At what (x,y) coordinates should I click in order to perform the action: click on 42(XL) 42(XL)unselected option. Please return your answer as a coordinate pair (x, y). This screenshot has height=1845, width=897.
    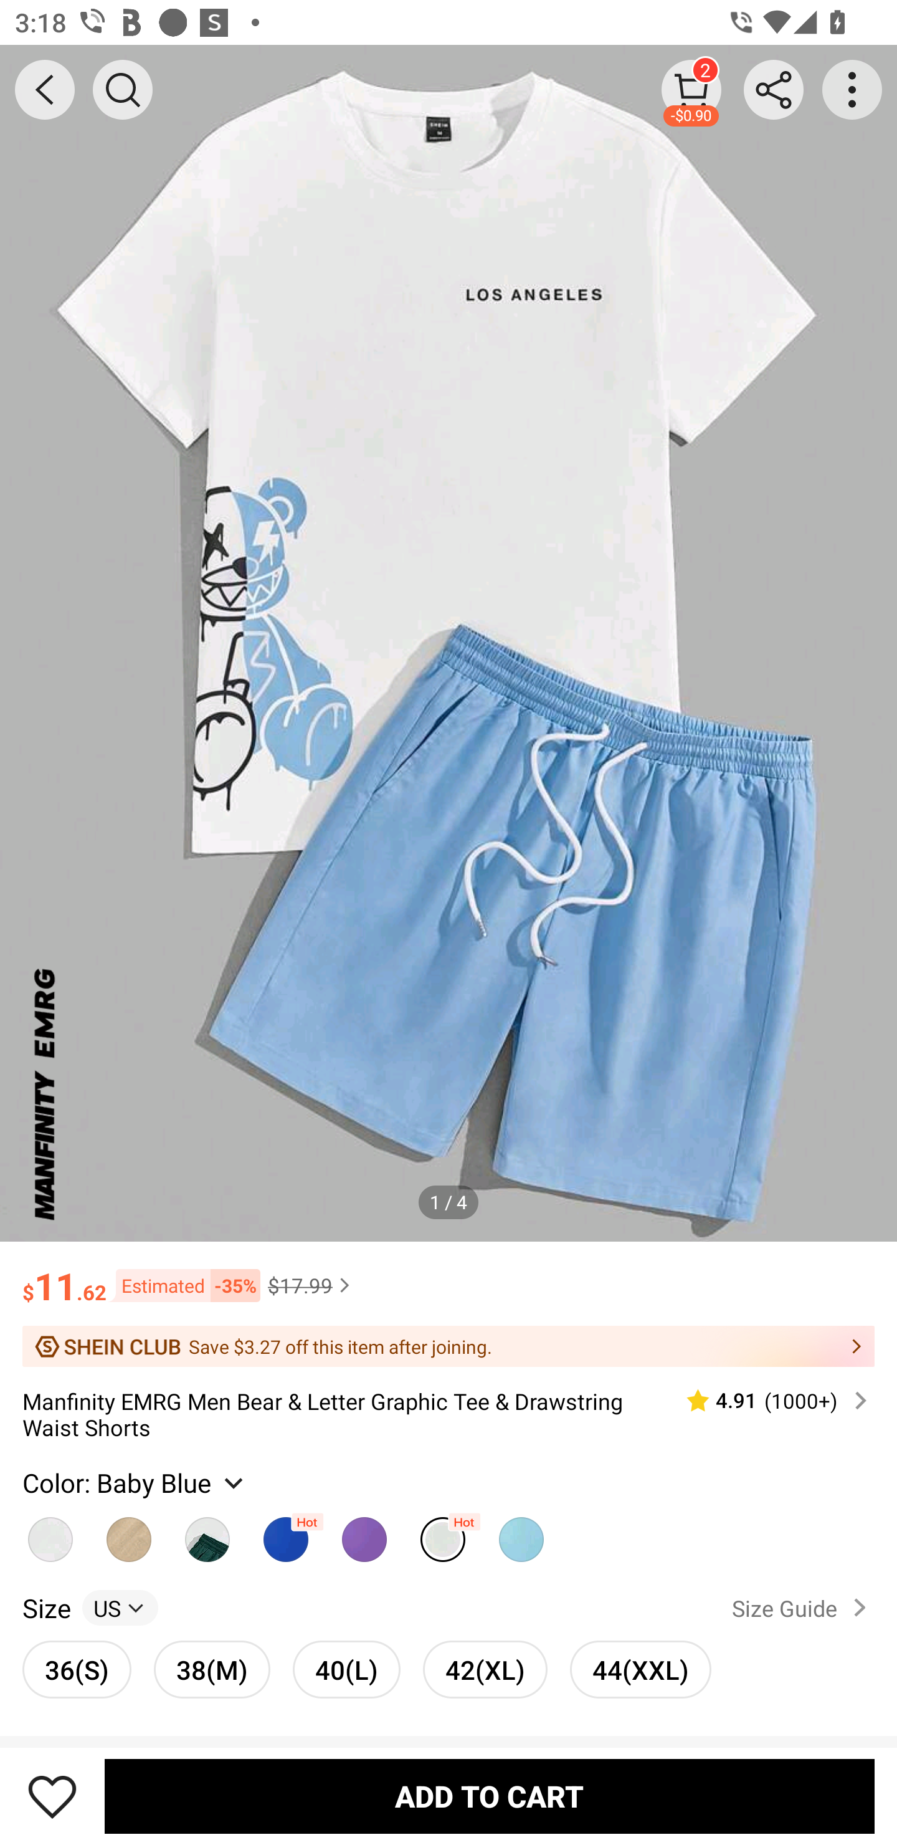
    Looking at the image, I should click on (485, 1669).